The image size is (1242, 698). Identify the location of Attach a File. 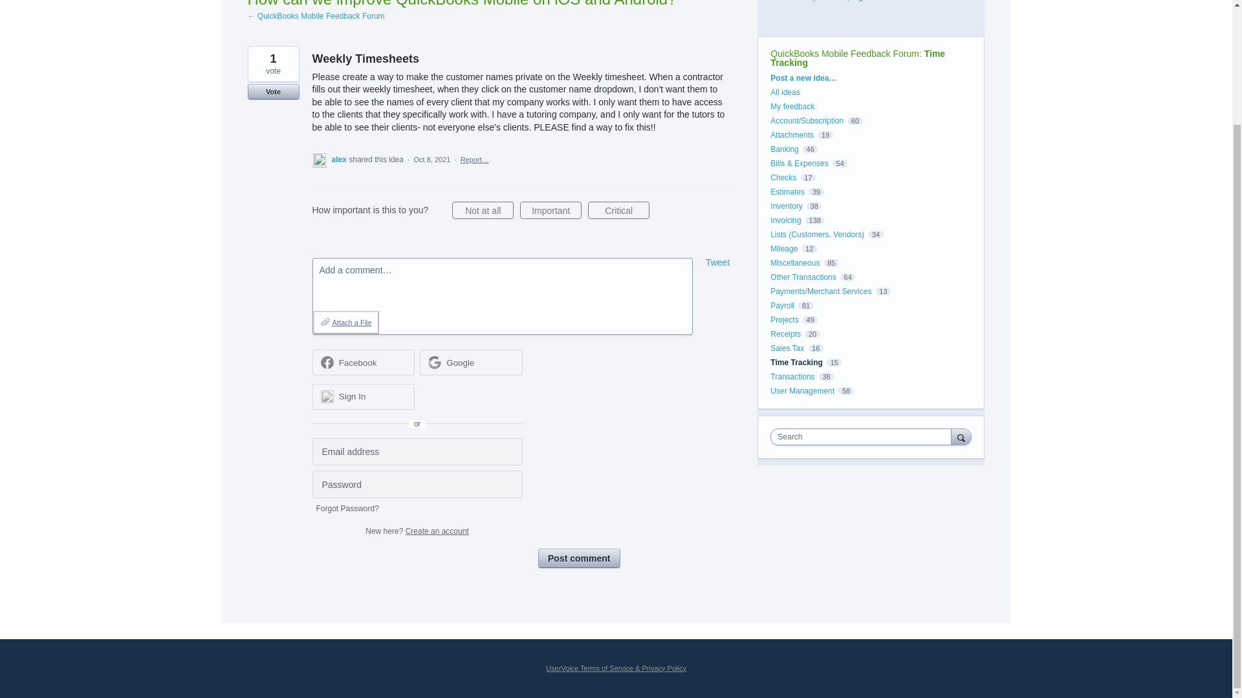
(345, 322).